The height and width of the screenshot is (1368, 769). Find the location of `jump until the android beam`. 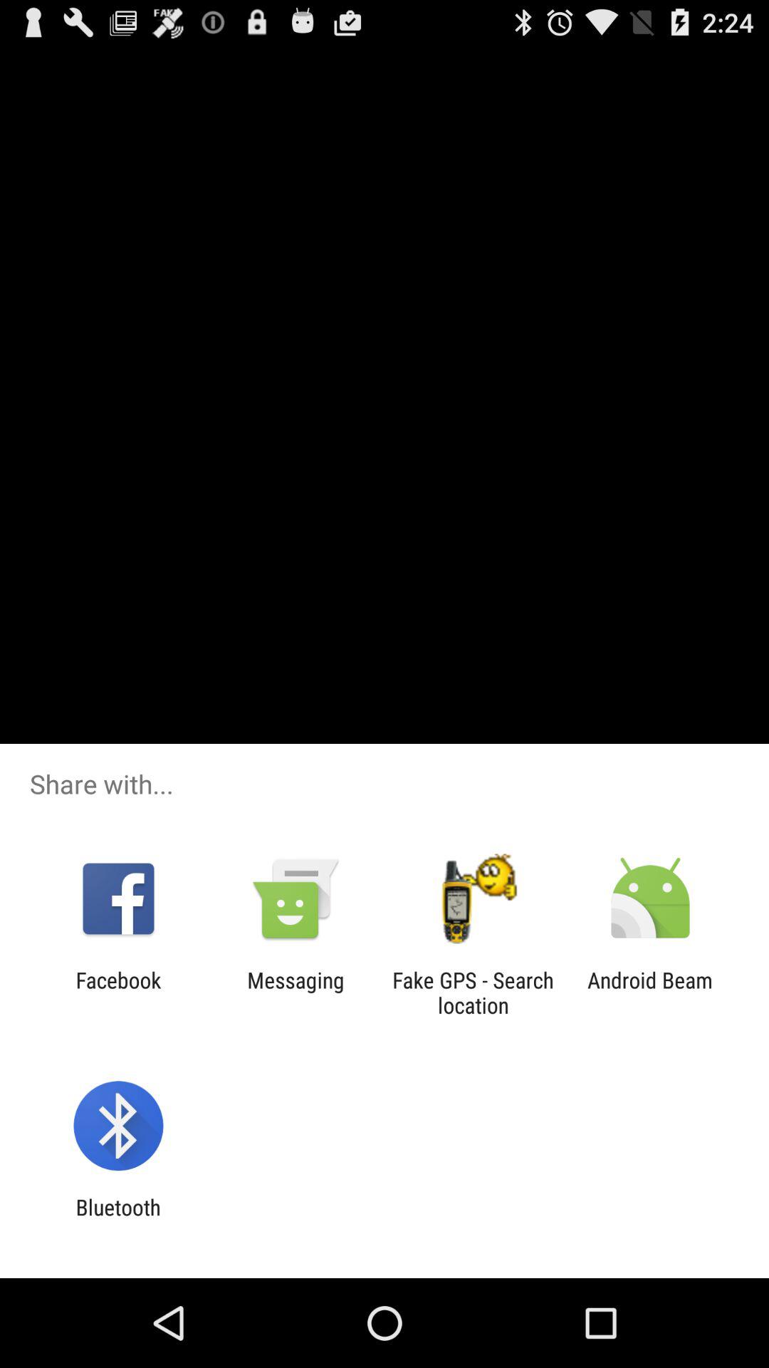

jump until the android beam is located at coordinates (650, 993).